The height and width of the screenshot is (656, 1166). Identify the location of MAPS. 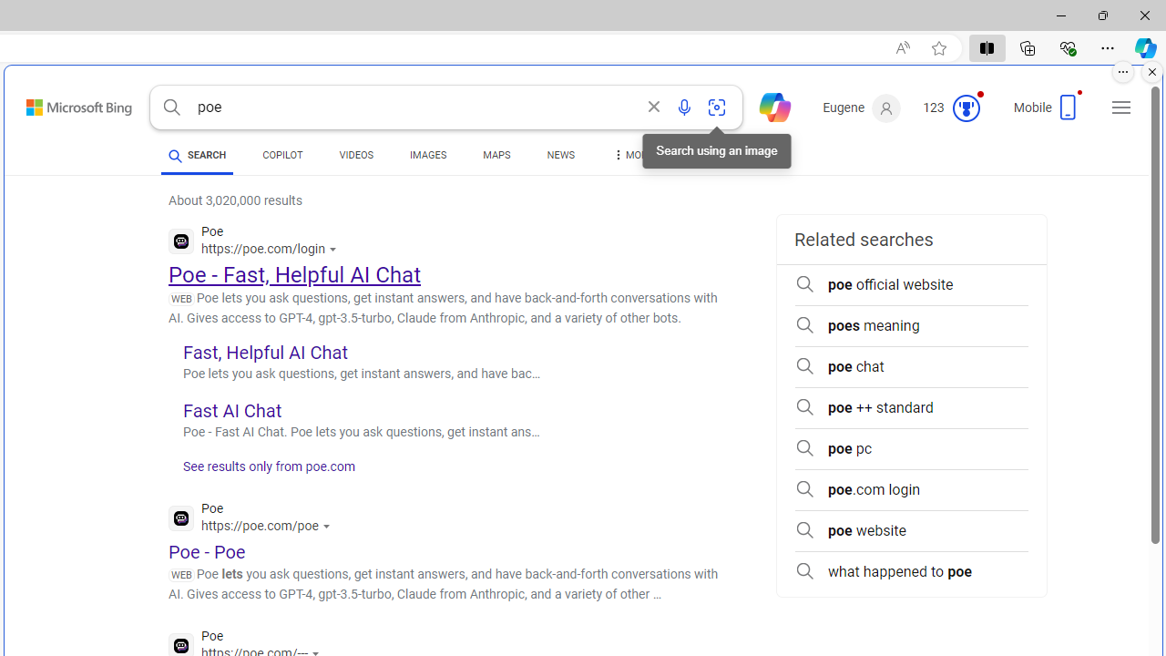
(497, 155).